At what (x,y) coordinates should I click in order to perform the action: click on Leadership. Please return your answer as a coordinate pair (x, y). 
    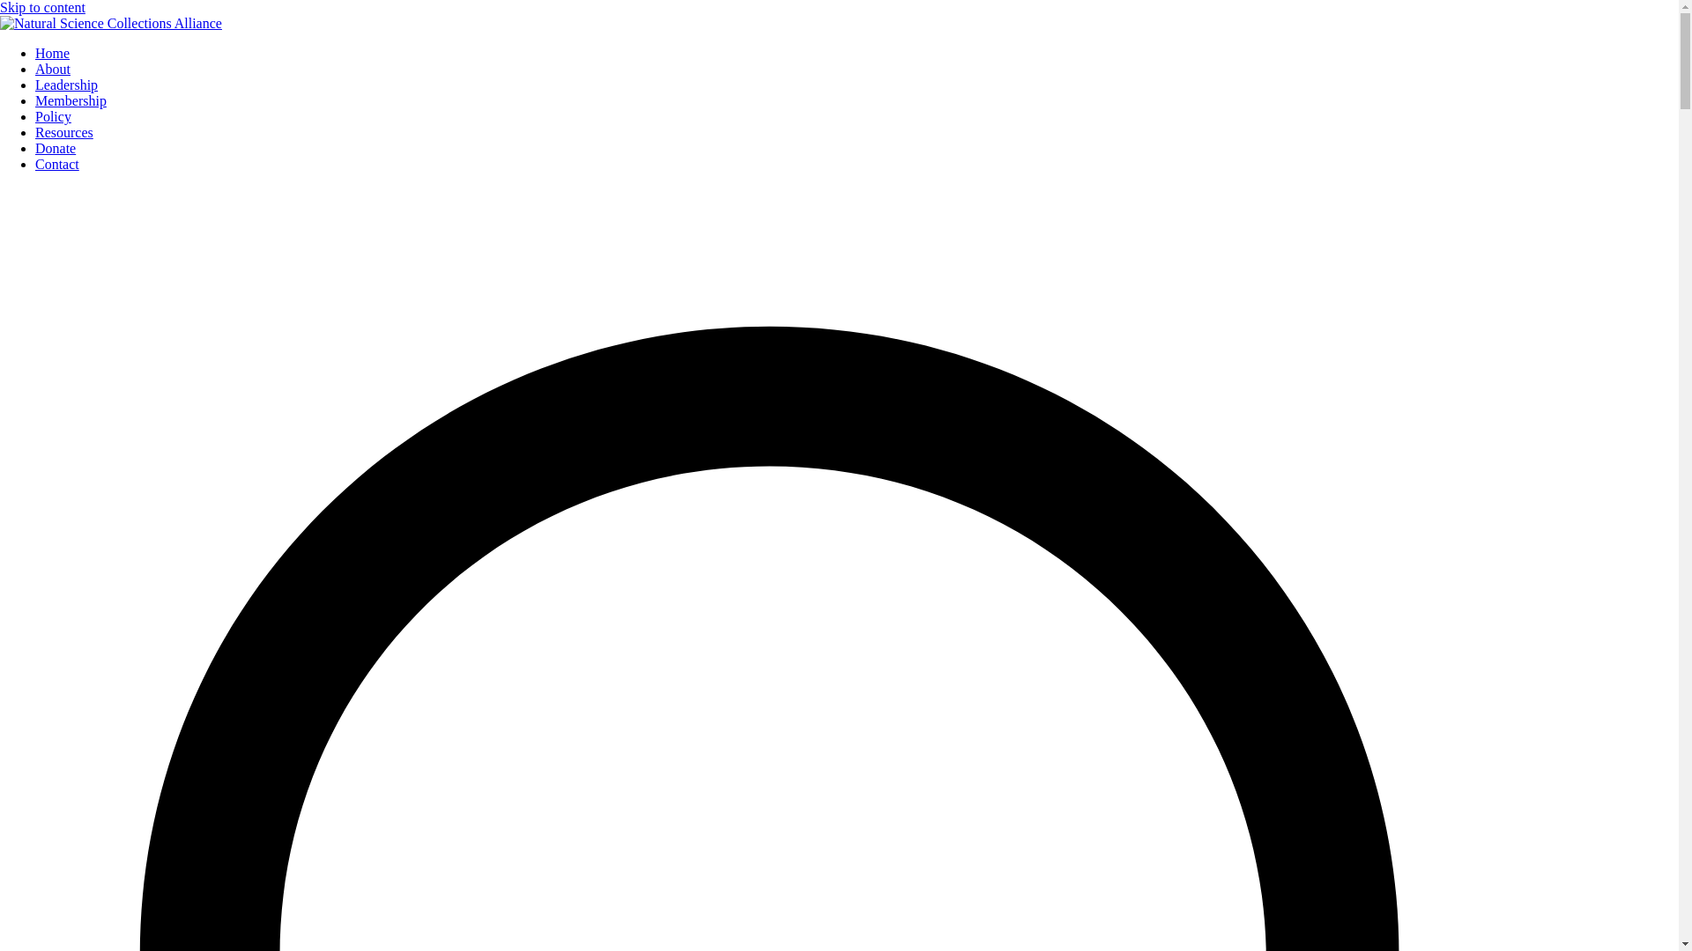
    Looking at the image, I should click on (67, 85).